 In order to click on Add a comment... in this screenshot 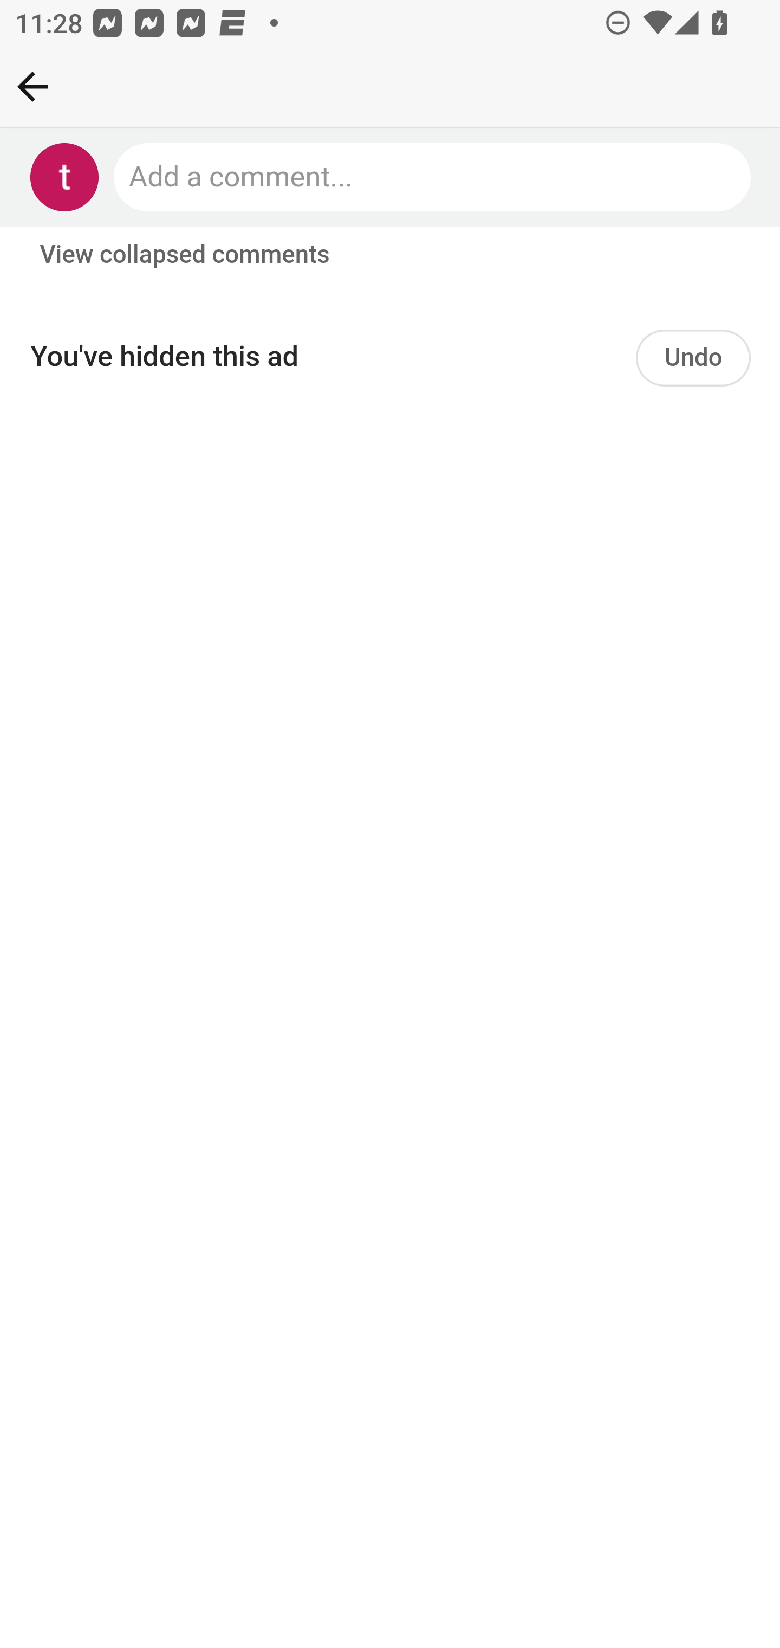, I will do `click(433, 178)`.